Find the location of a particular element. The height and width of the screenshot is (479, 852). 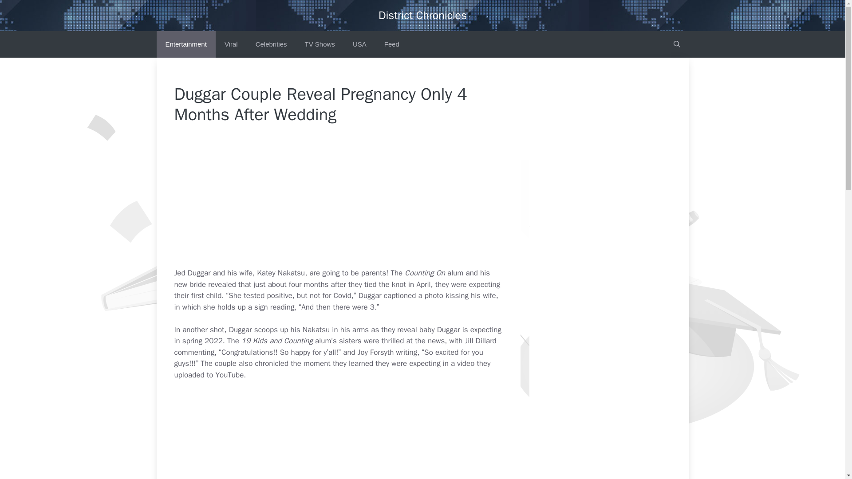

Feed is located at coordinates (391, 44).